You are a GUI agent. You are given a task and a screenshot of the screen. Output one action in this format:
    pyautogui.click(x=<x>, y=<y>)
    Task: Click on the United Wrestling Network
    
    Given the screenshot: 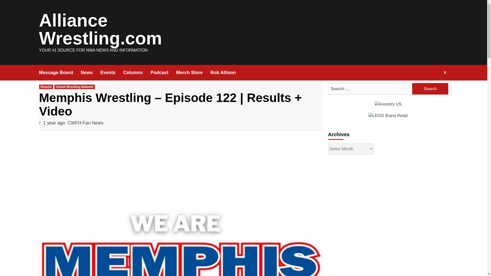 What is the action you would take?
    pyautogui.click(x=75, y=87)
    